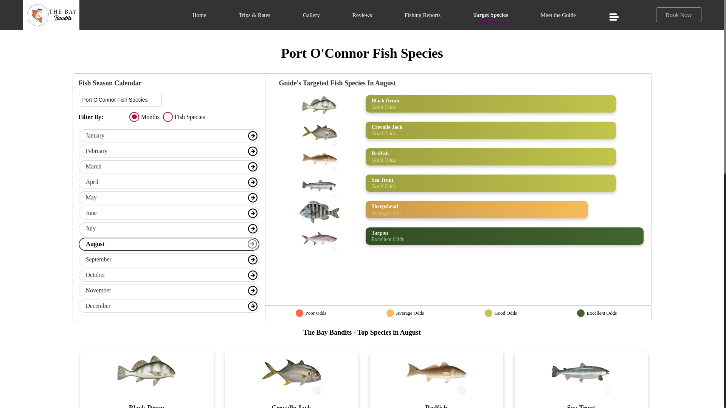  What do you see at coordinates (311, 17) in the screenshot?
I see `Gallery` at bounding box center [311, 17].